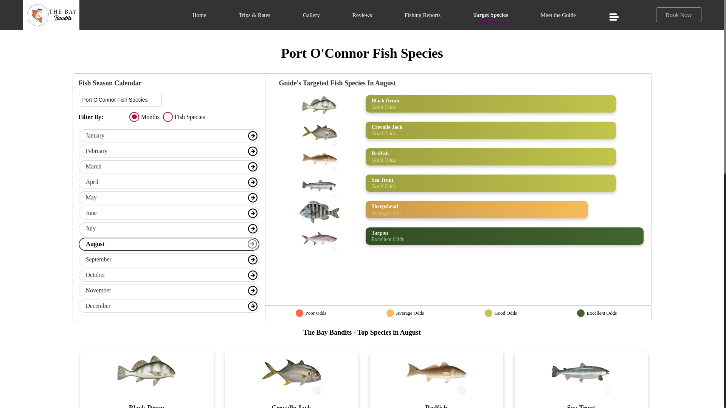  What do you see at coordinates (311, 17) in the screenshot?
I see `Gallery` at bounding box center [311, 17].